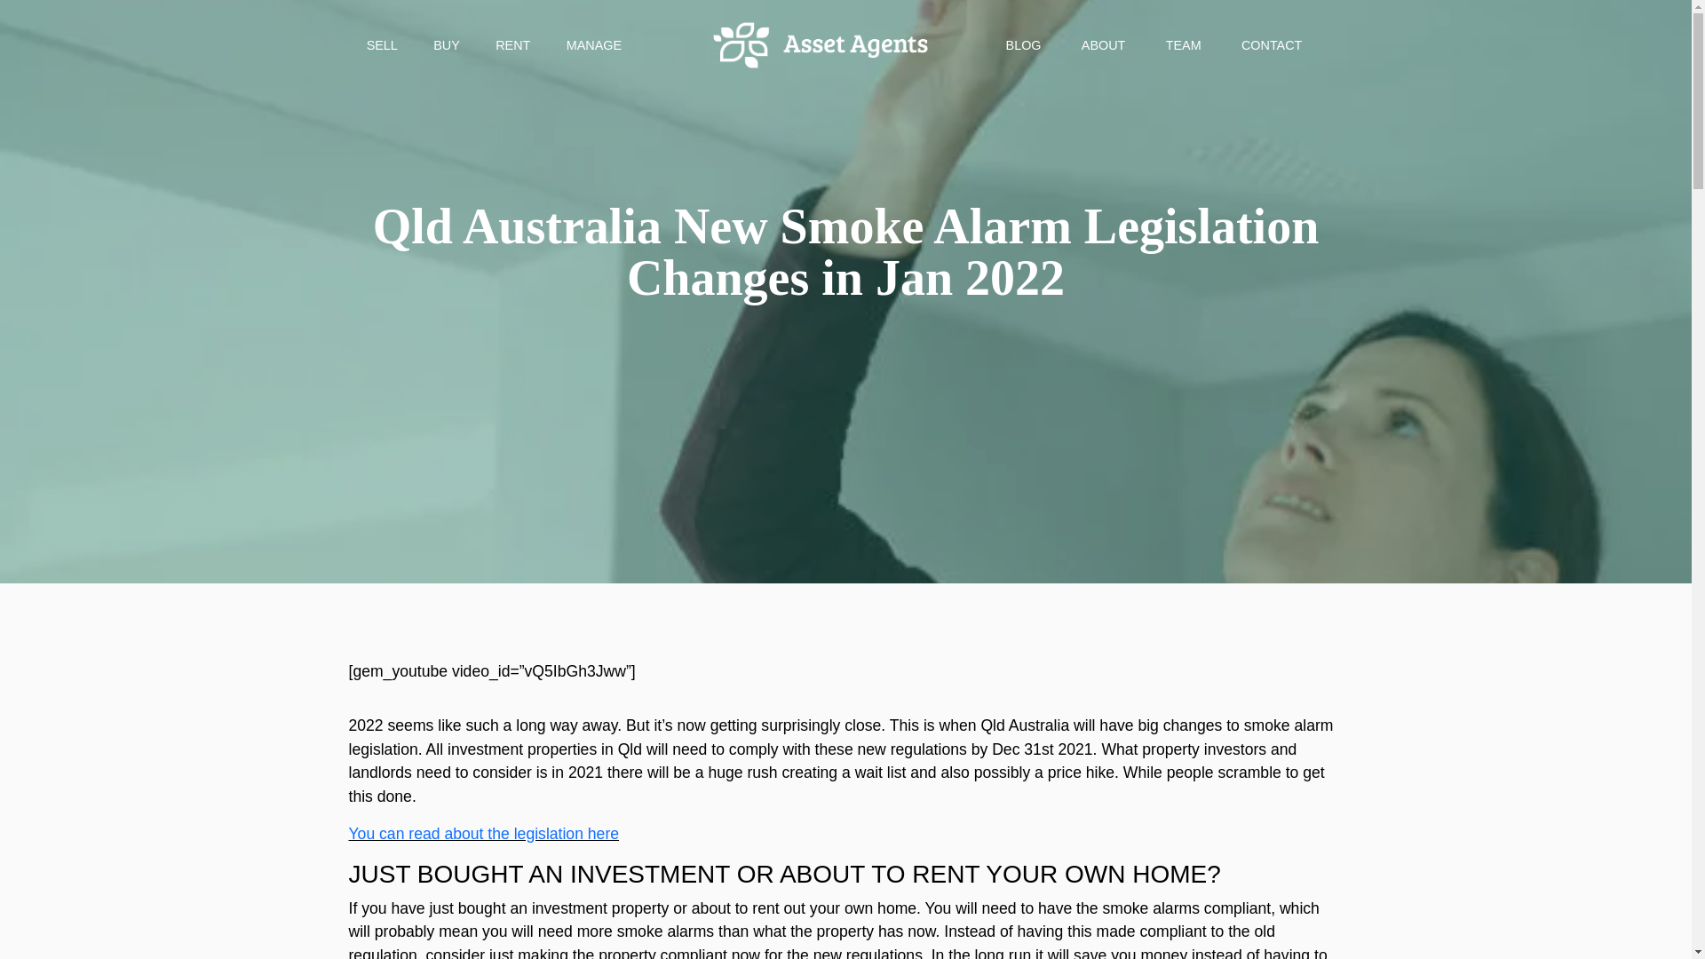 The width and height of the screenshot is (1705, 959). I want to click on BLOG, so click(1023, 45).